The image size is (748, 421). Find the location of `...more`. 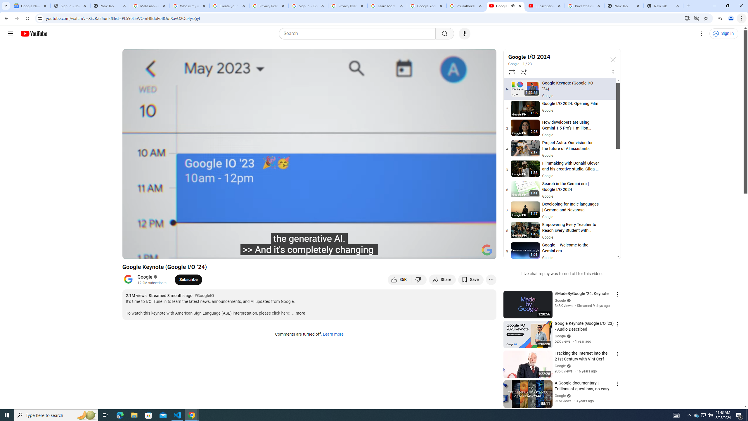

...more is located at coordinates (298, 313).